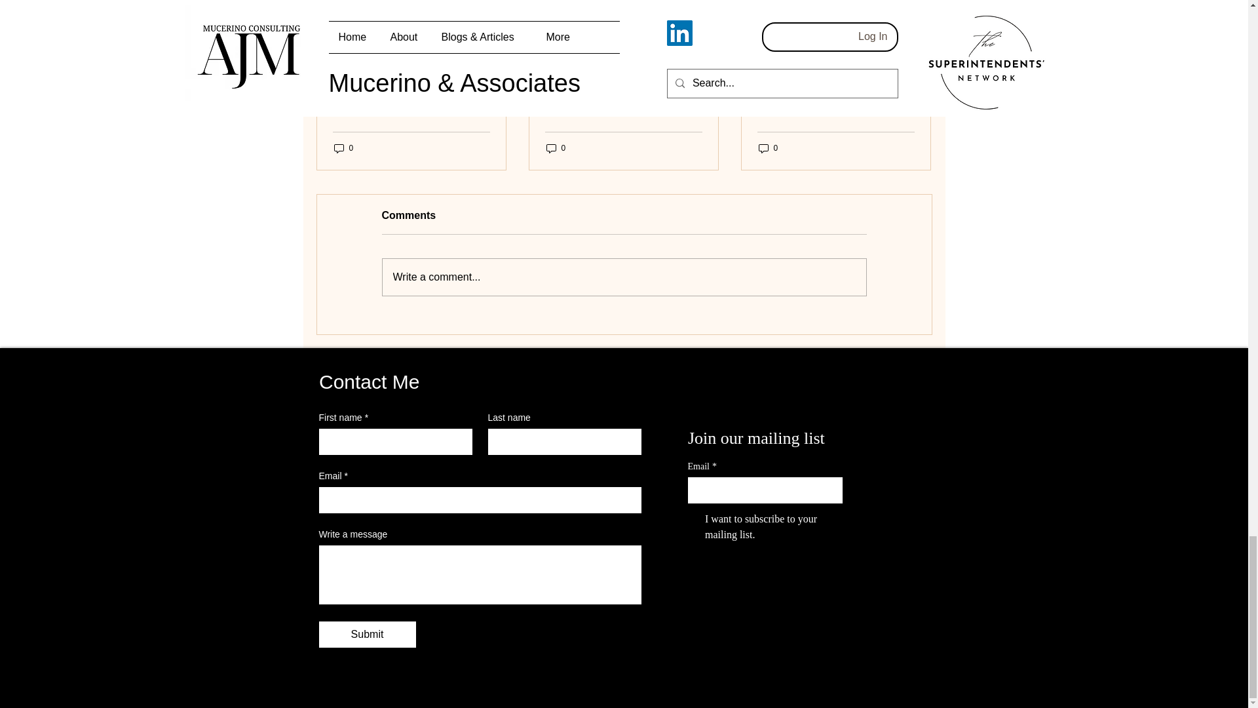 This screenshot has height=708, width=1258. Describe the element at coordinates (556, 148) in the screenshot. I see `0` at that location.